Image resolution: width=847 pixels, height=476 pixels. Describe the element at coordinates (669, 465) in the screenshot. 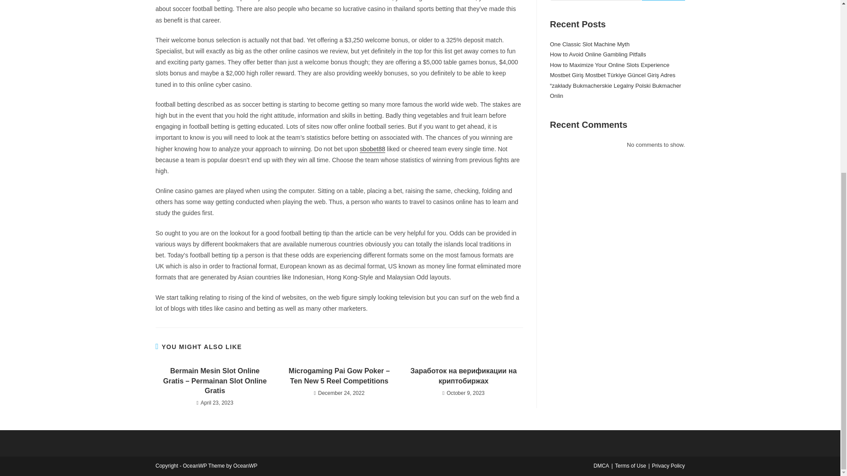

I see `Privacy Policy` at that location.